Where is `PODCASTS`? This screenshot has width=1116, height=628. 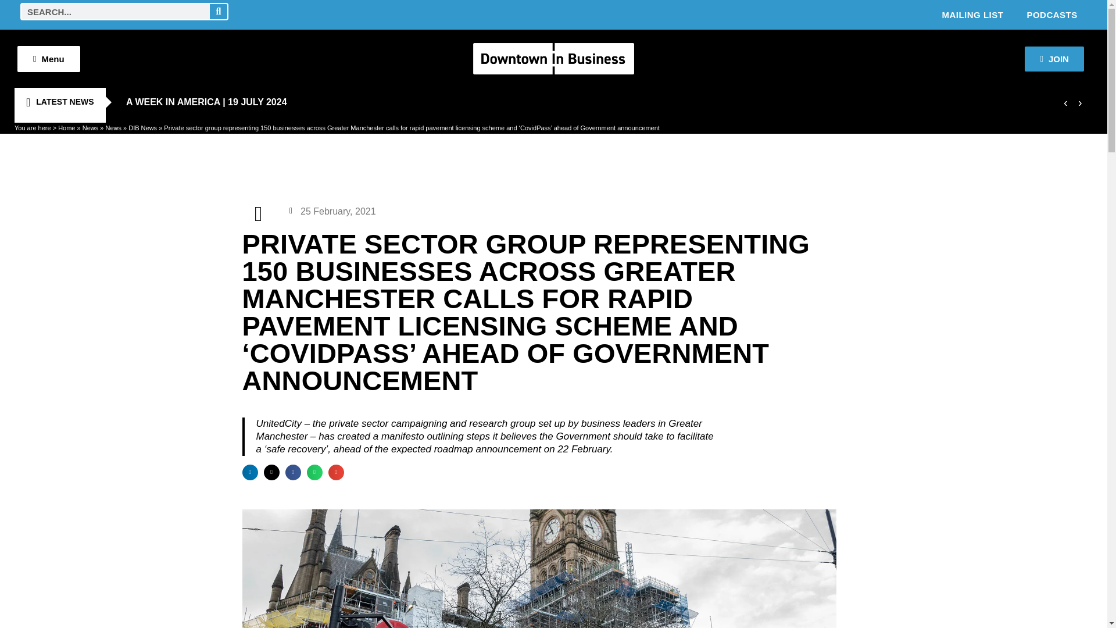 PODCASTS is located at coordinates (1051, 14).